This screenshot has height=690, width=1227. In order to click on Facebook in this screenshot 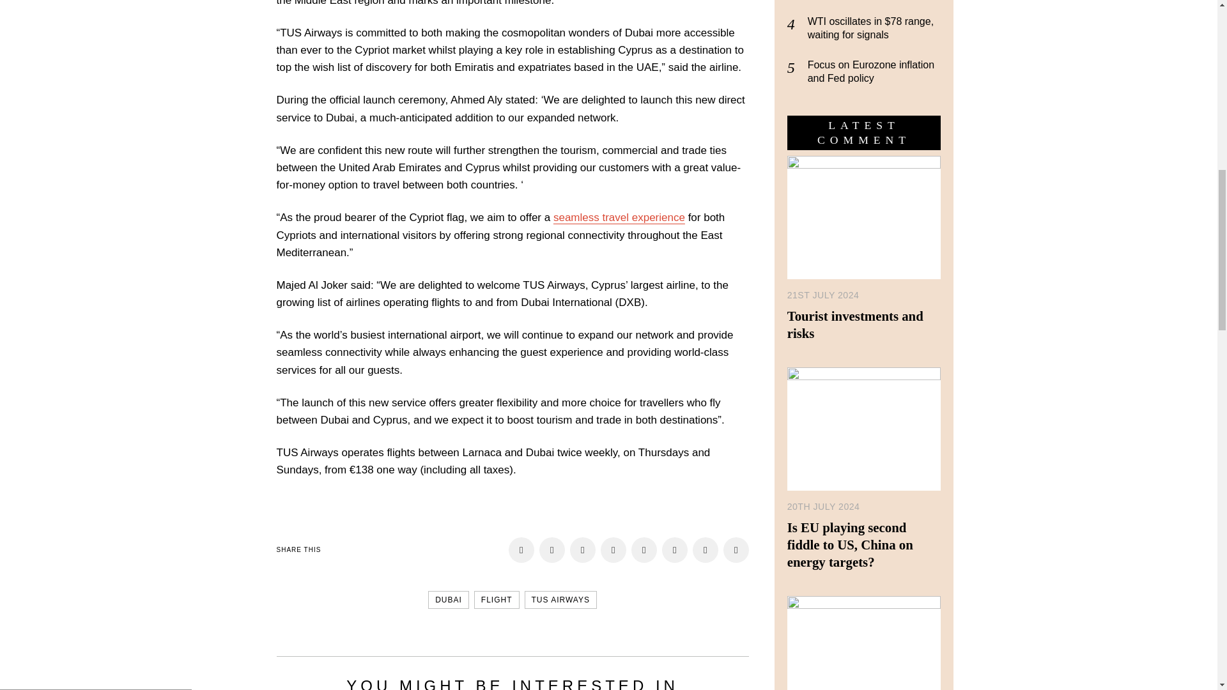, I will do `click(1177, 17)`.